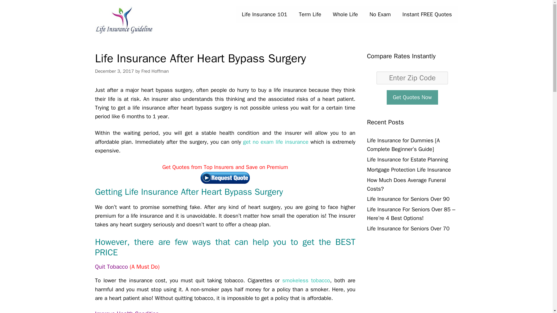 This screenshot has height=313, width=557. What do you see at coordinates (380, 14) in the screenshot?
I see `No Exam` at bounding box center [380, 14].